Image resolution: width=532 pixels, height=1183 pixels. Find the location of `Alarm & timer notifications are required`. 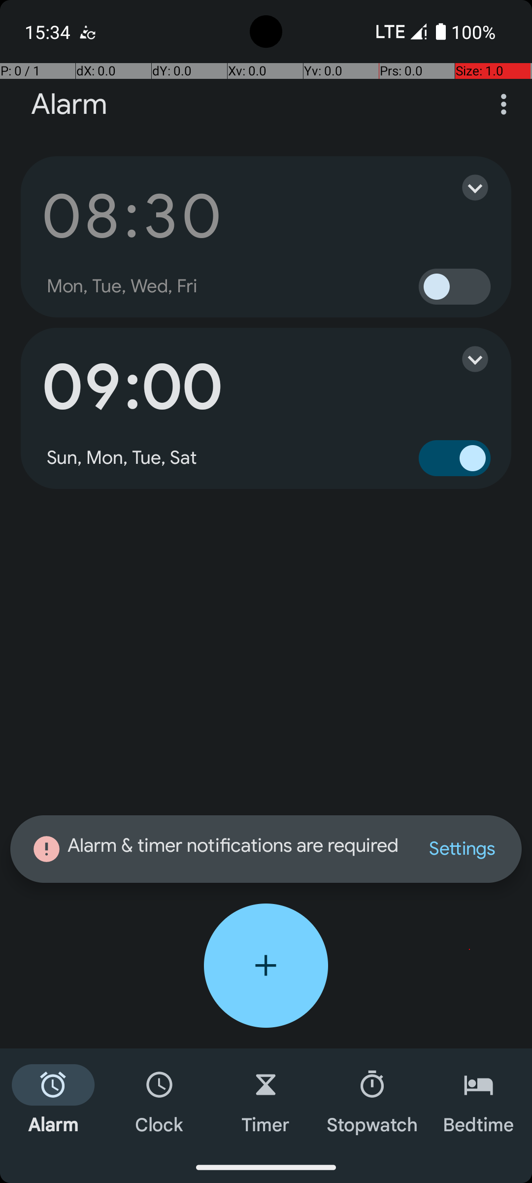

Alarm & timer notifications are required is located at coordinates (217, 849).